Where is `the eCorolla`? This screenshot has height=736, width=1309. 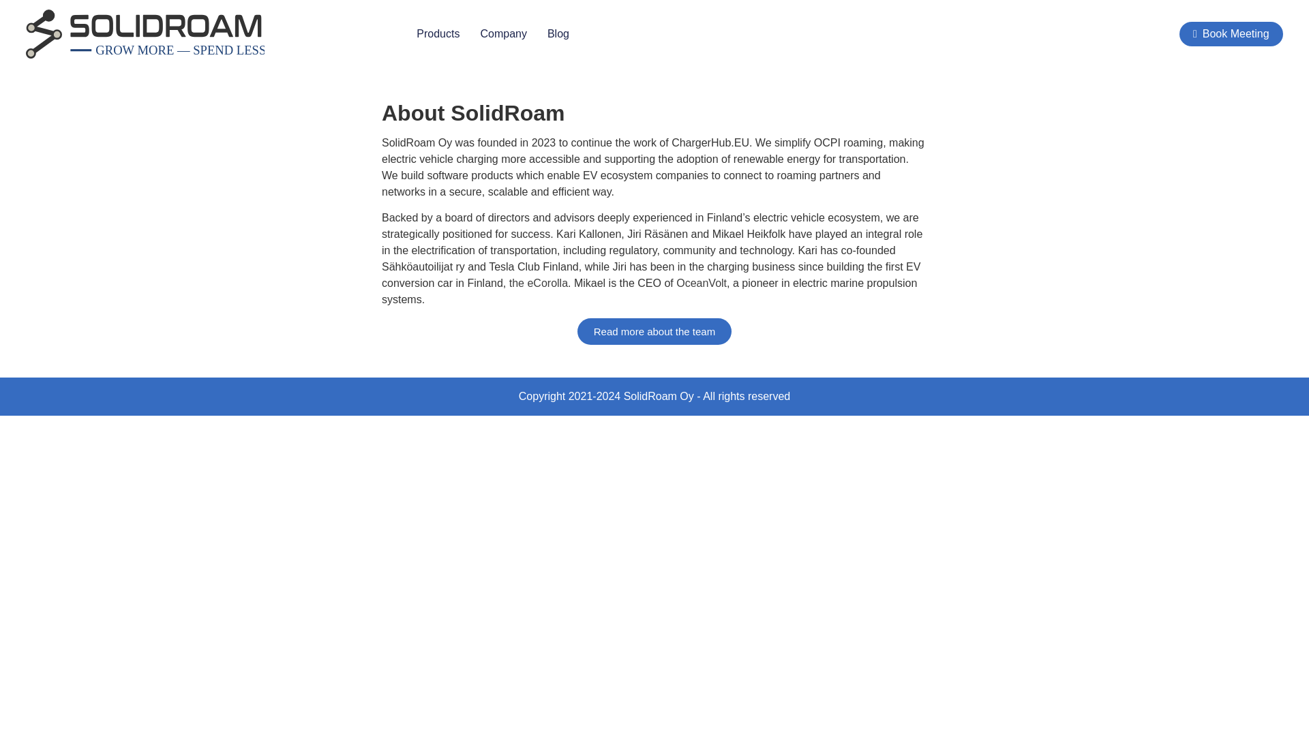 the eCorolla is located at coordinates (539, 283).